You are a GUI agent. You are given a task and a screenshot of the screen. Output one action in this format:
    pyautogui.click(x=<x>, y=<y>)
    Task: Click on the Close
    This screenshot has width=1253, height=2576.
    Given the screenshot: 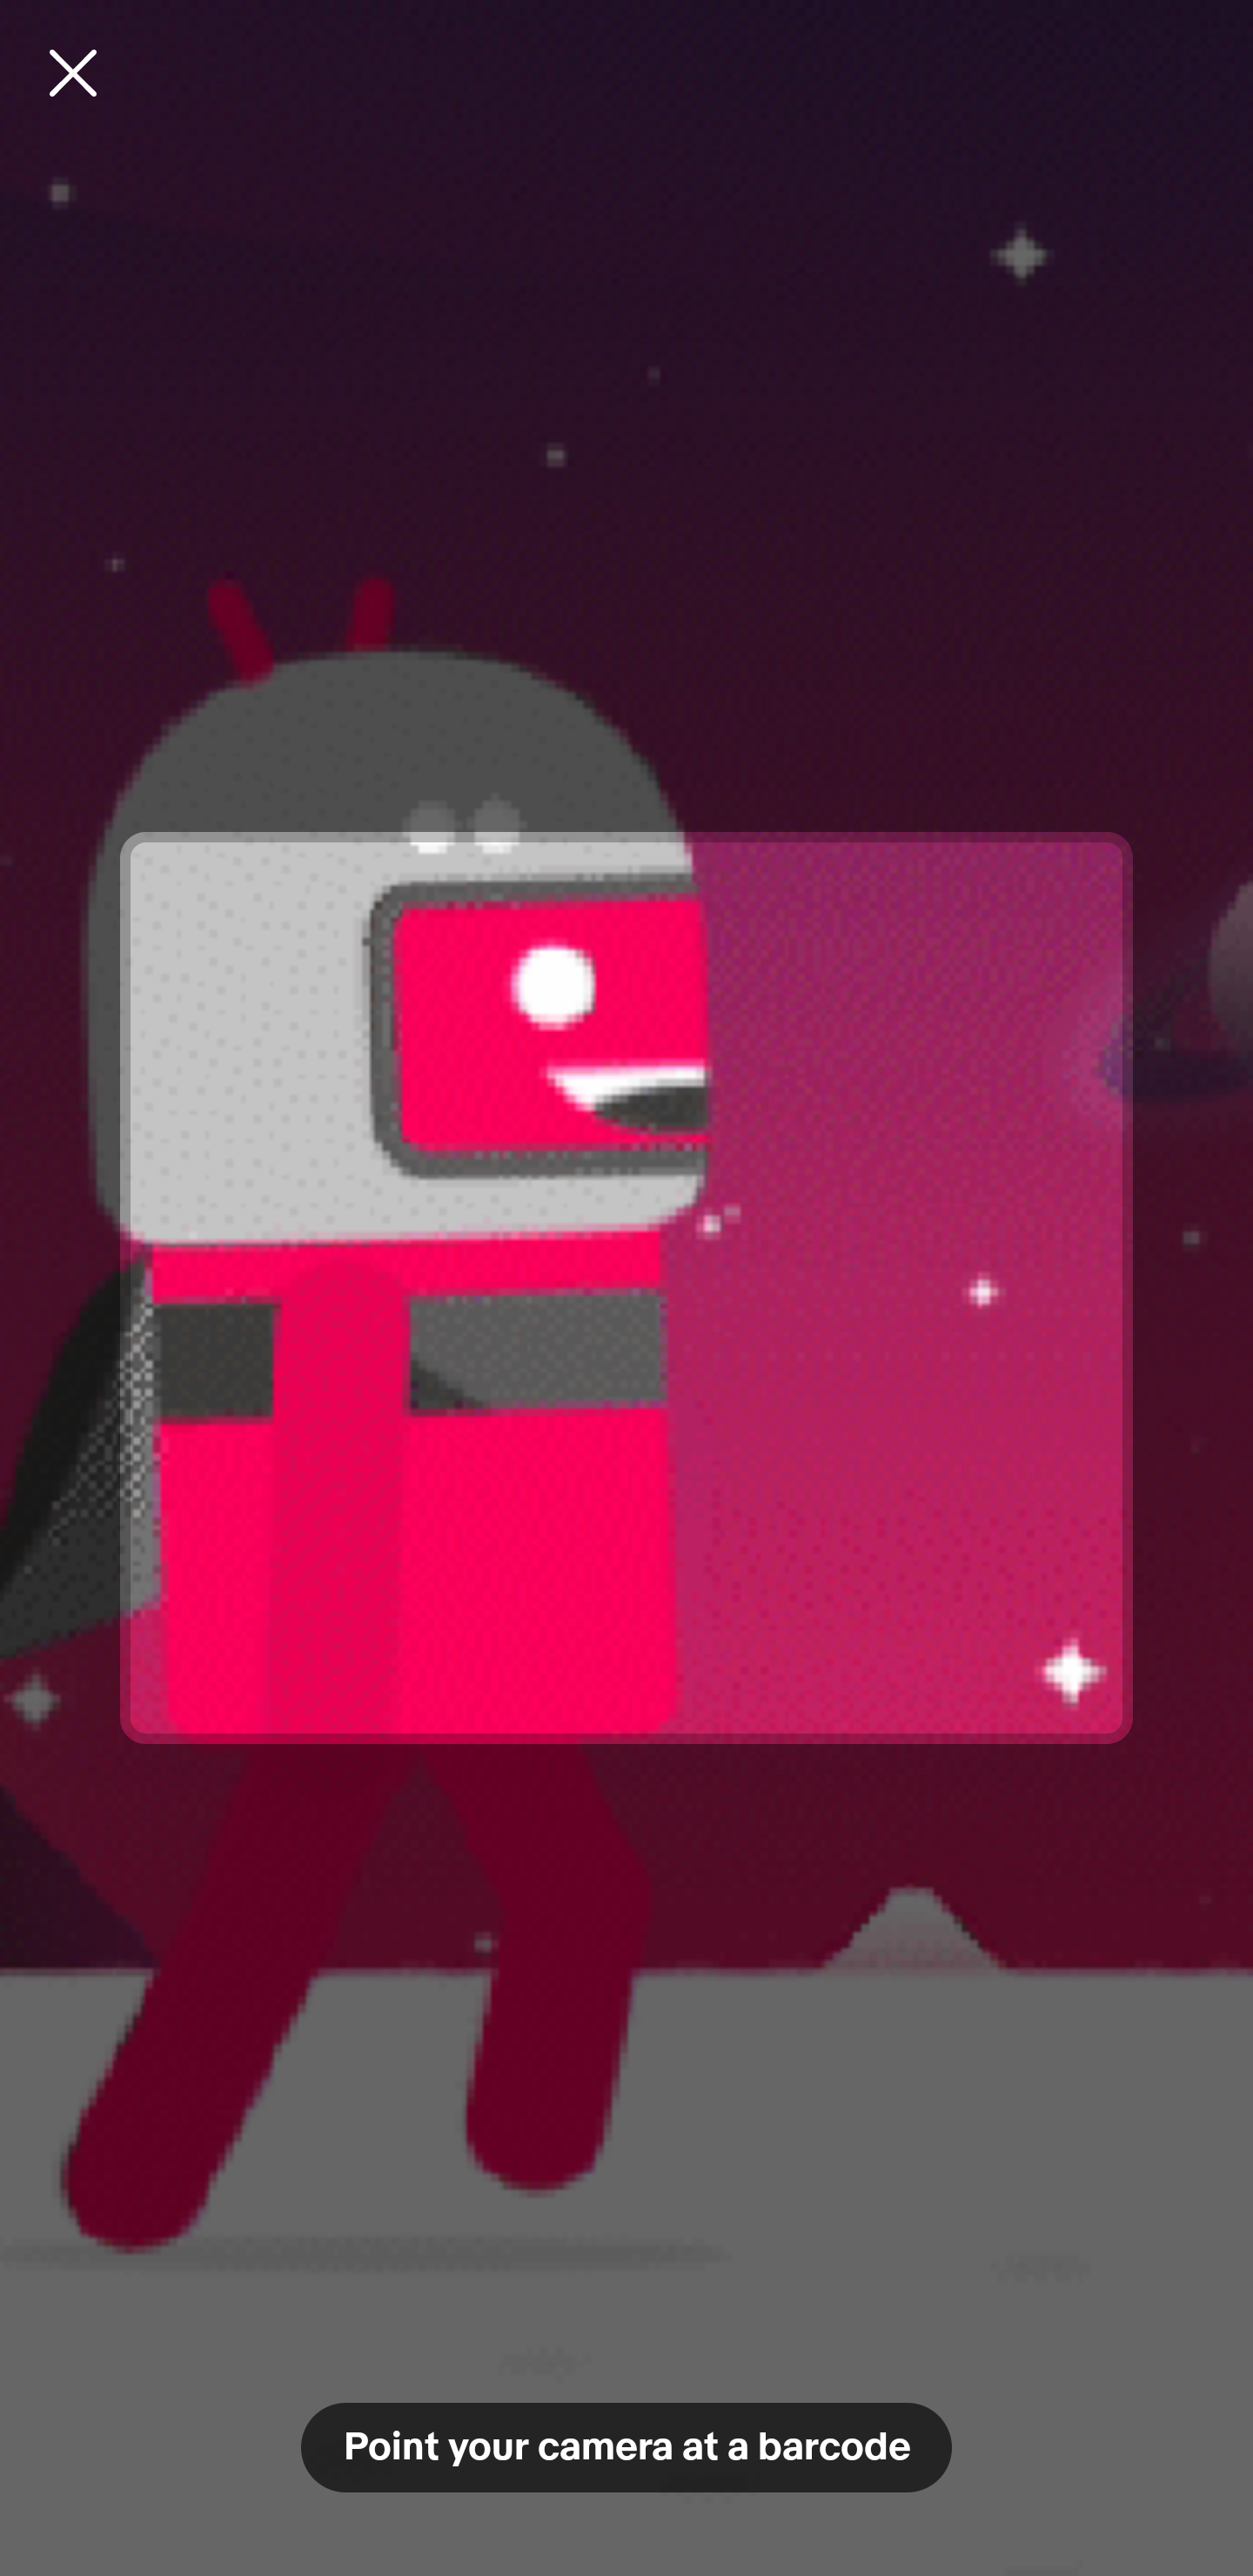 What is the action you would take?
    pyautogui.click(x=73, y=73)
    